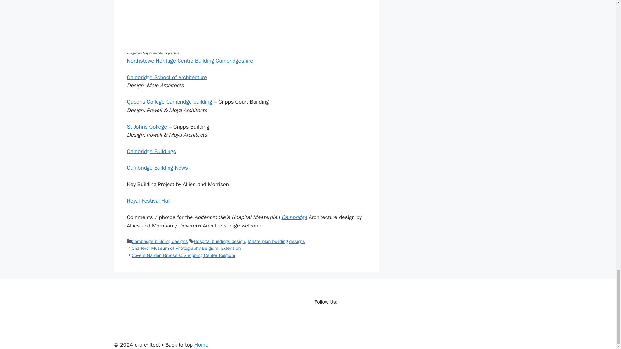 The width and height of the screenshot is (621, 349). I want to click on St Johns College, so click(147, 127).